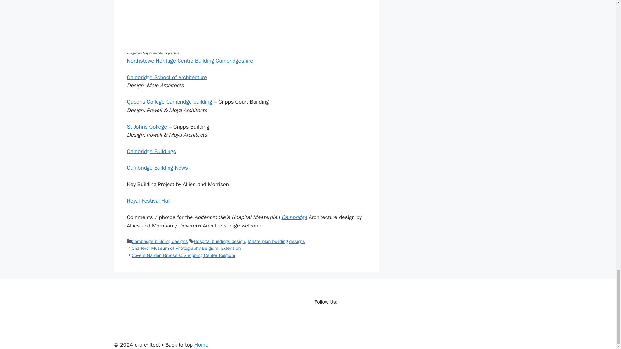 The width and height of the screenshot is (621, 349). I want to click on St Johns College, so click(147, 127).